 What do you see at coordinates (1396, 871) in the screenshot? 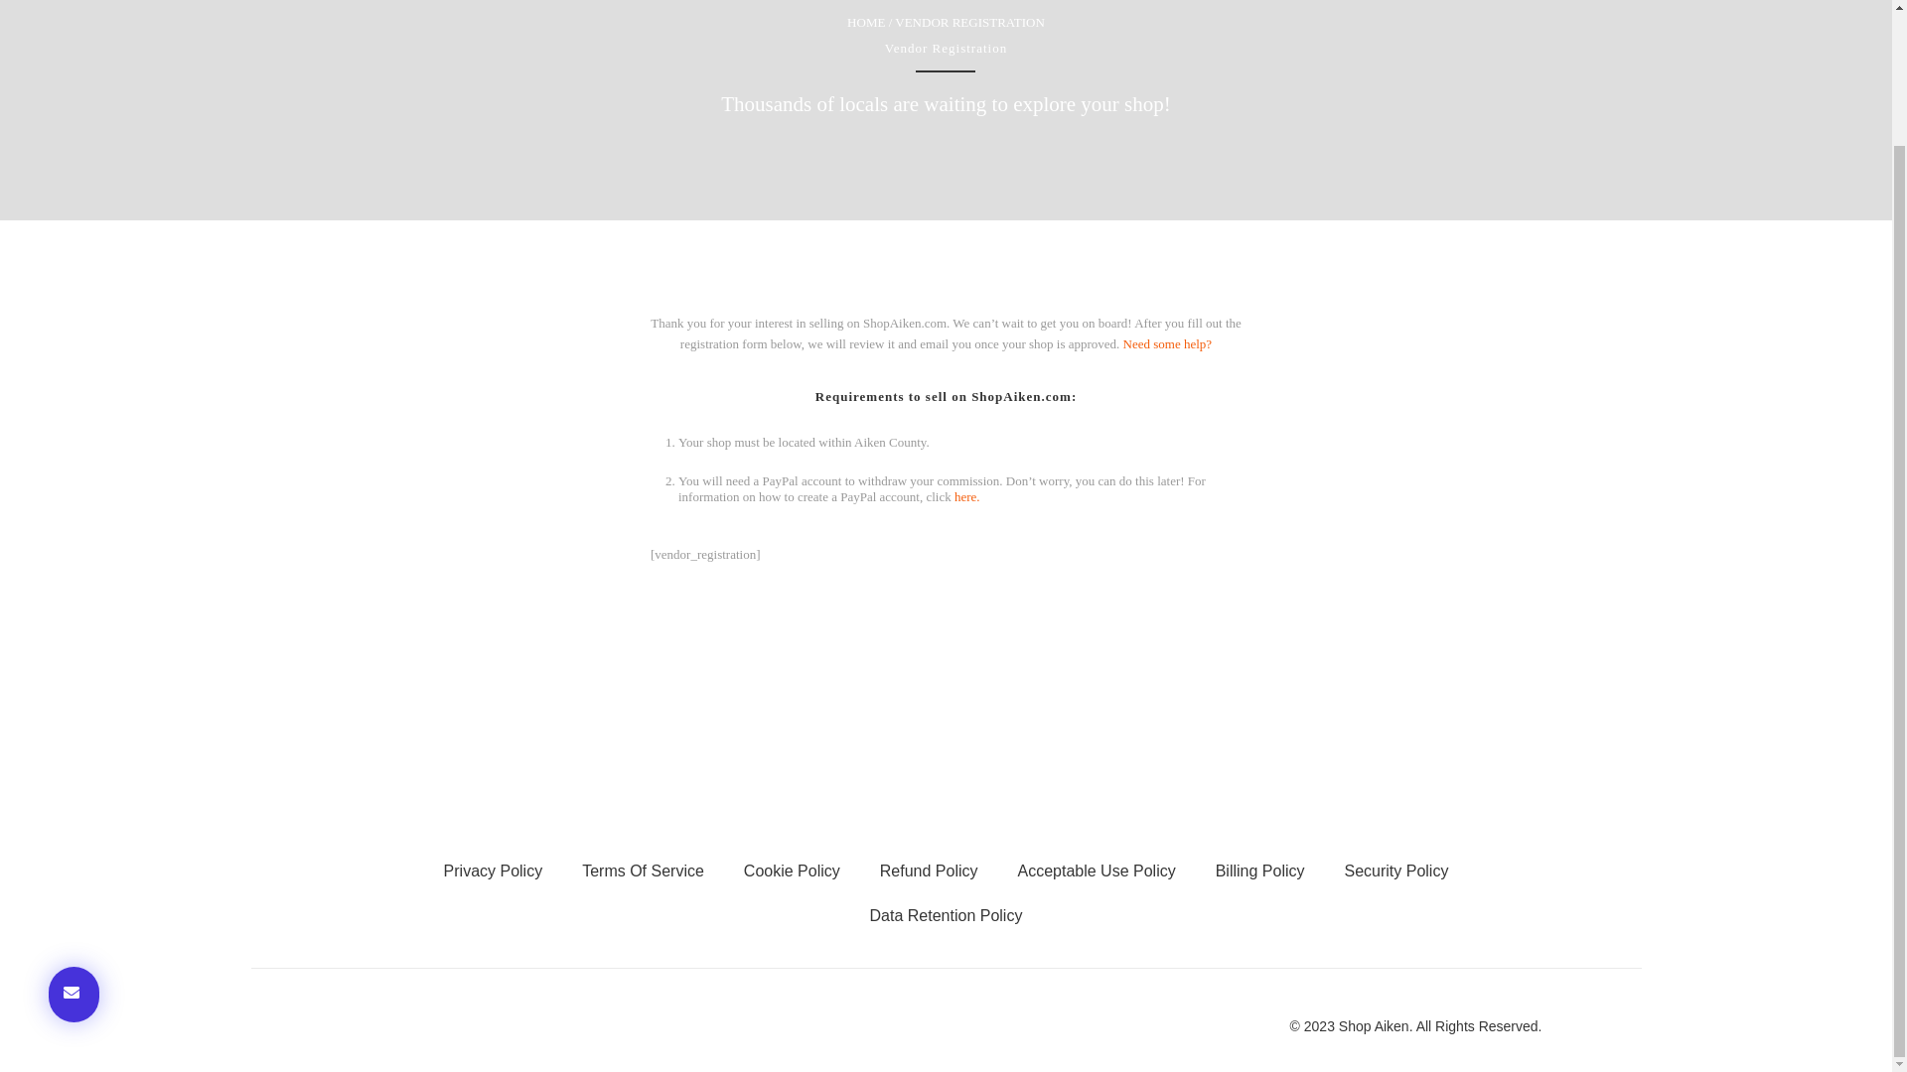
I see `Security Policy` at bounding box center [1396, 871].